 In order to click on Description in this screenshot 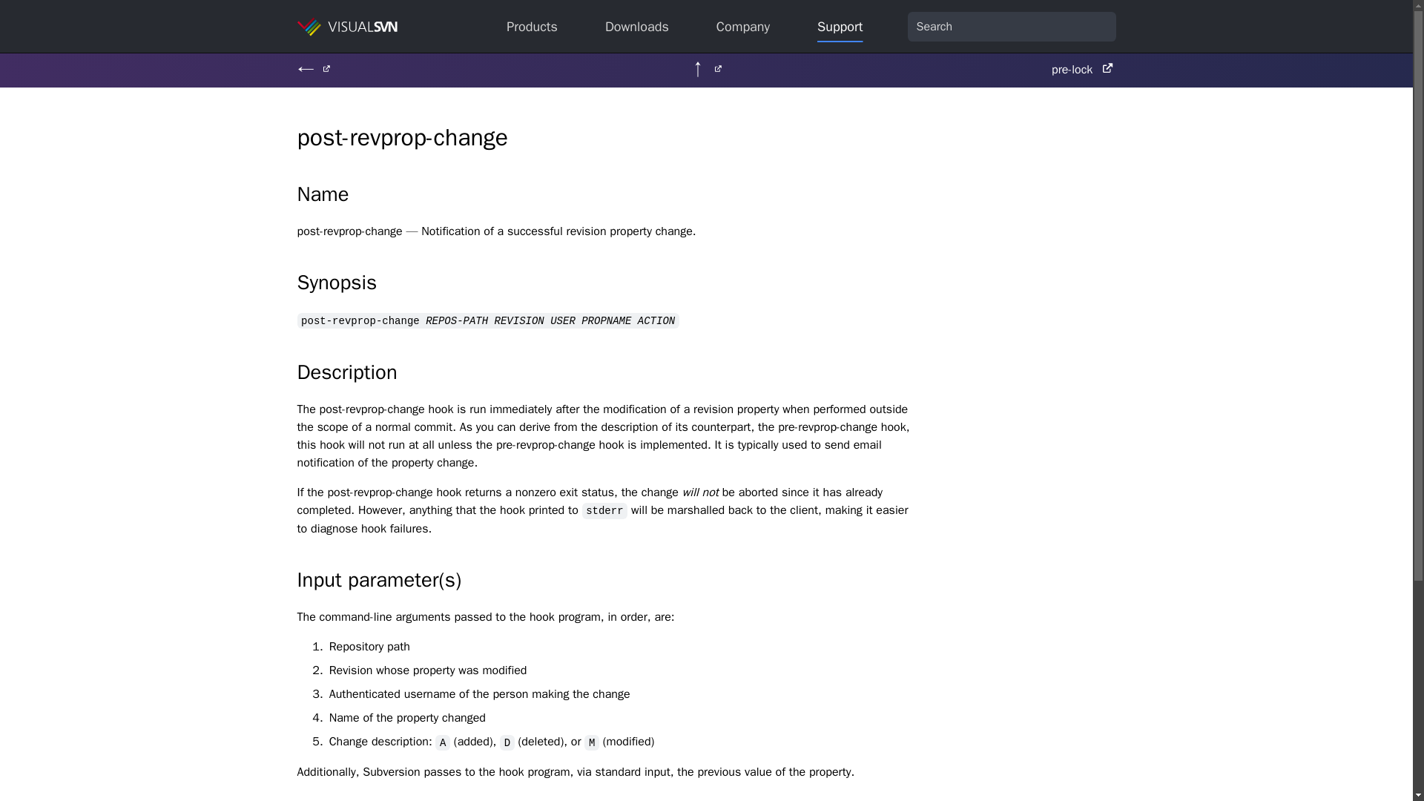, I will do `click(604, 449)`.